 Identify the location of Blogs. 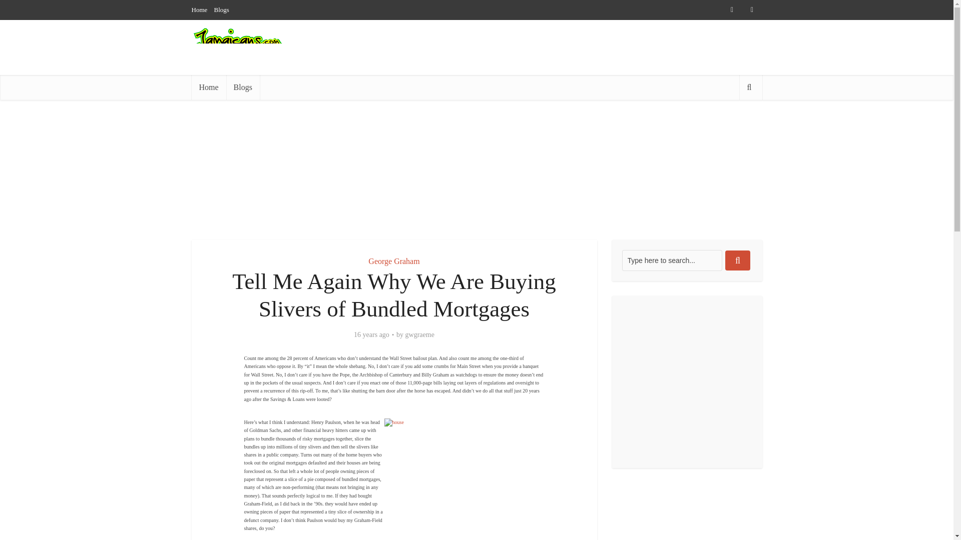
(222, 9).